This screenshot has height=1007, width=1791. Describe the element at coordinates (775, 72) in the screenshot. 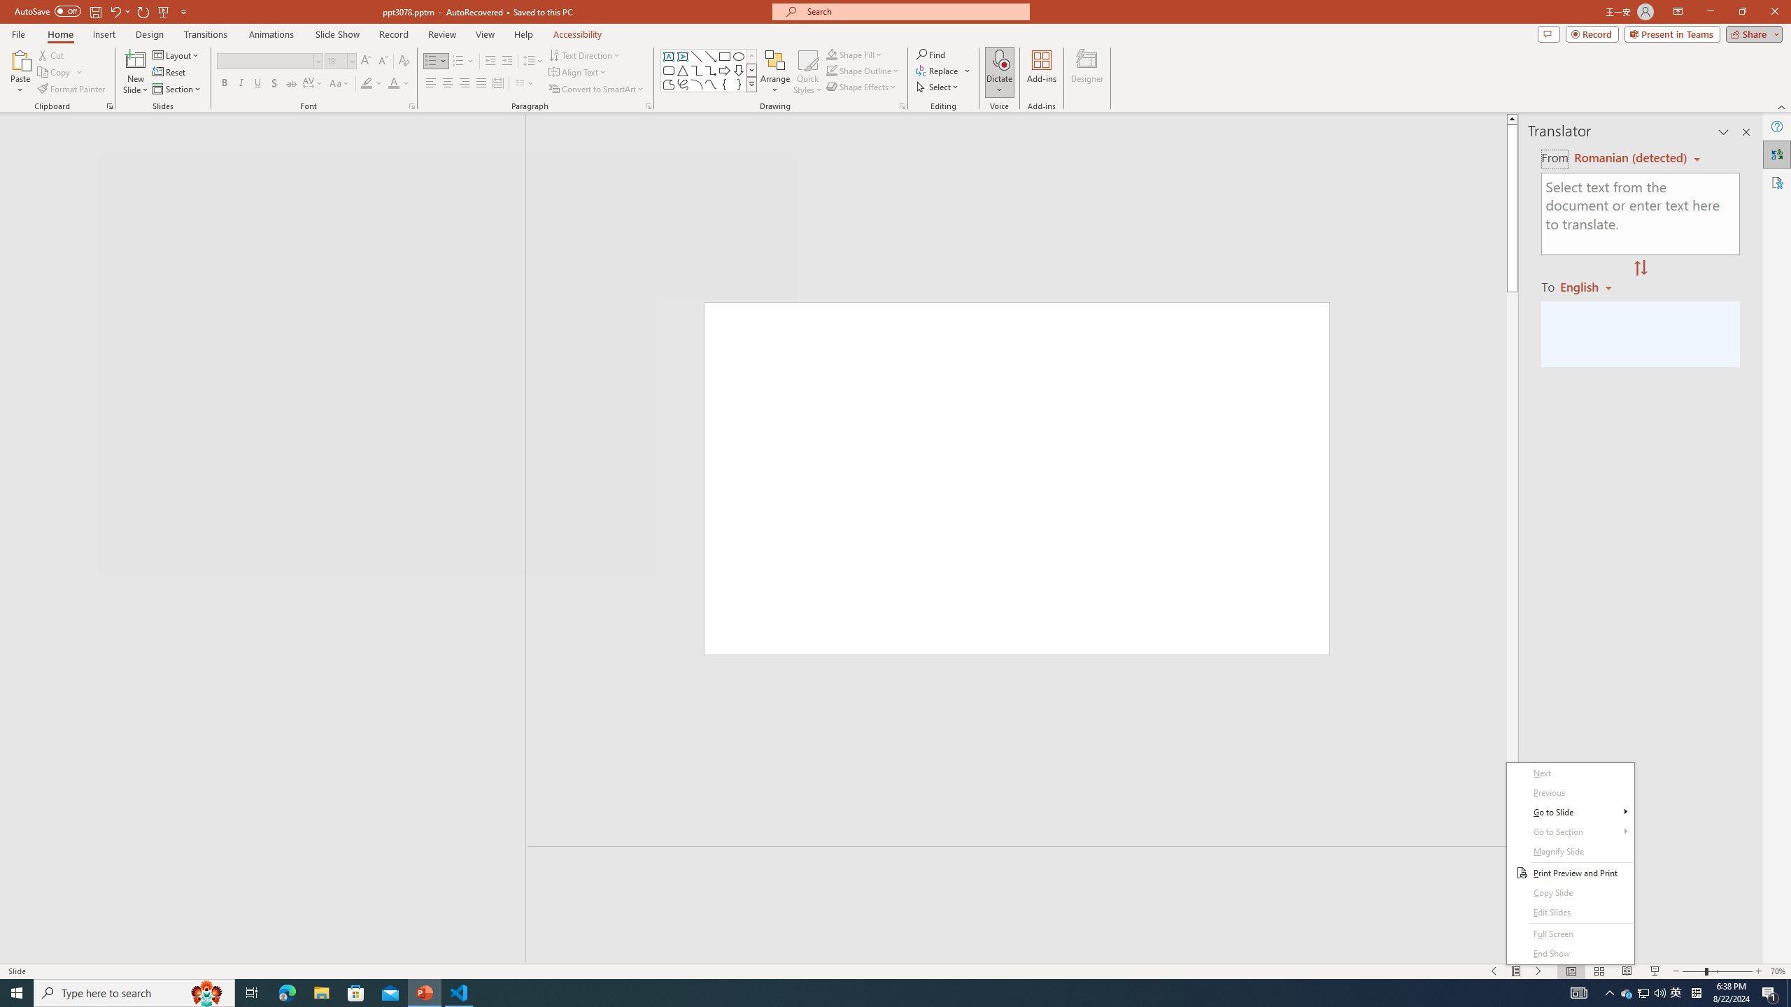

I see `Office Clipboard...` at that location.